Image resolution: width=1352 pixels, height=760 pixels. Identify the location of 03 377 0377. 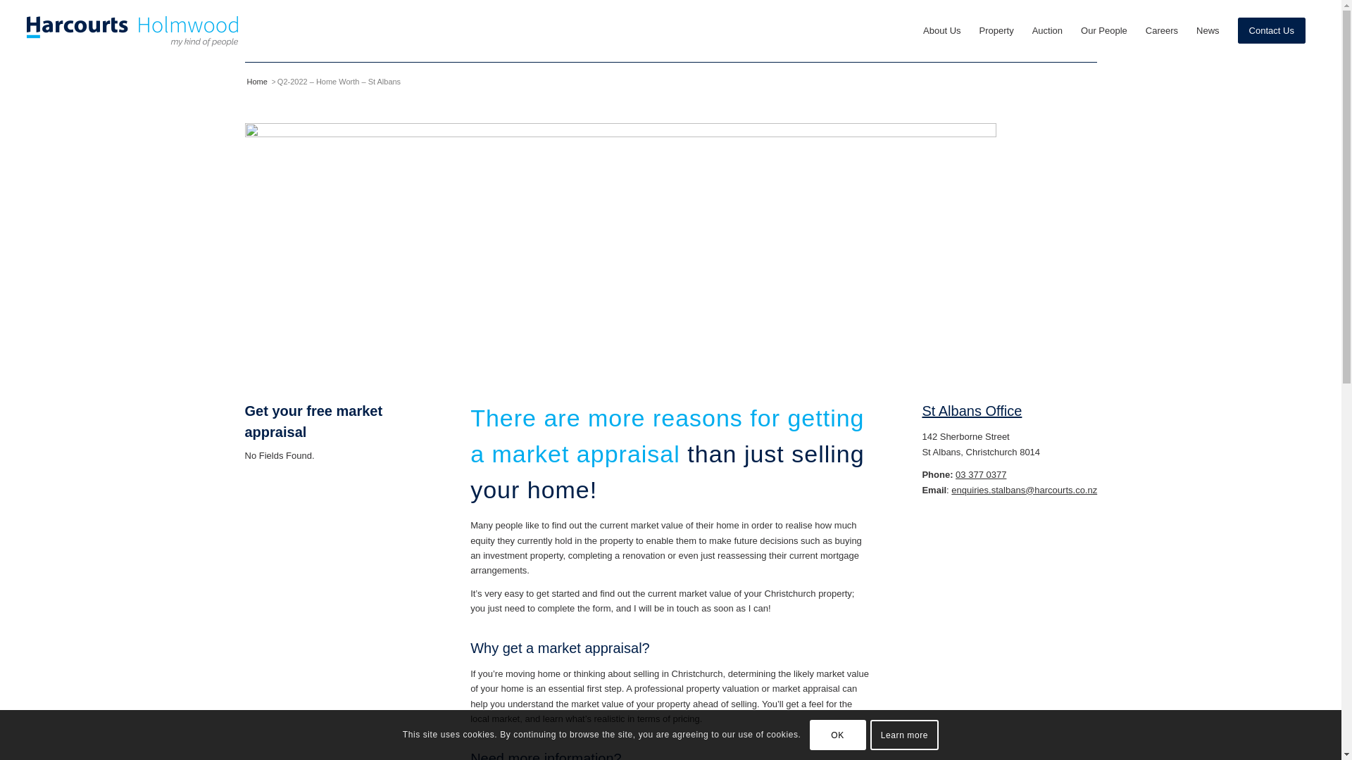
(980, 474).